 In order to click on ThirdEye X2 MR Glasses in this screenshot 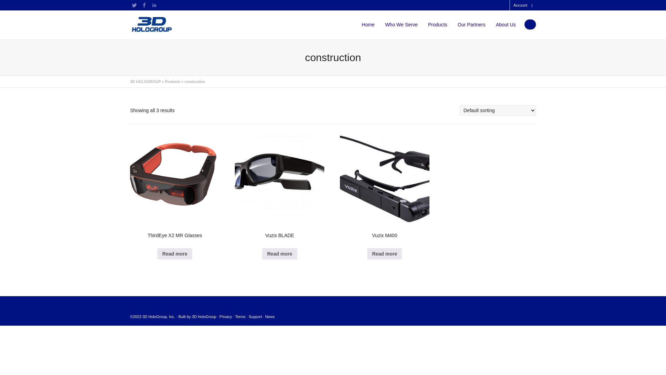, I will do `click(175, 188)`.